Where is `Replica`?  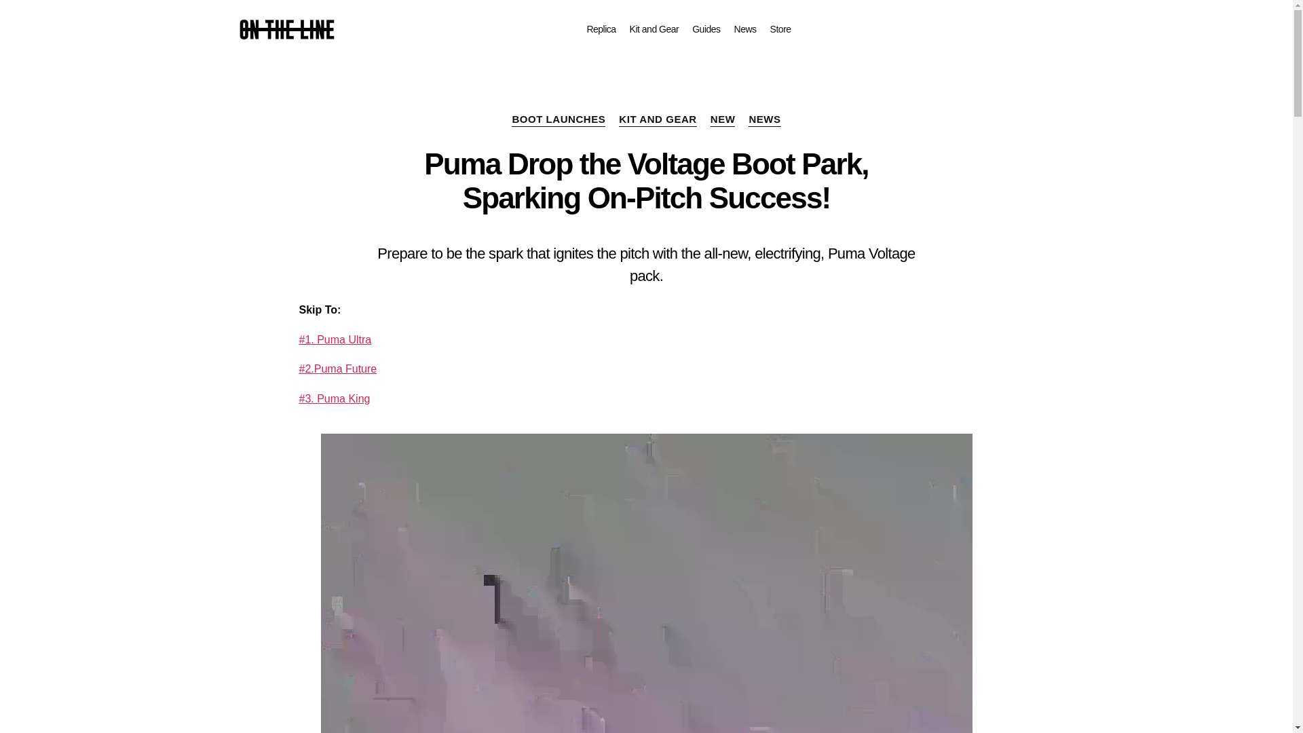
Replica is located at coordinates (601, 29).